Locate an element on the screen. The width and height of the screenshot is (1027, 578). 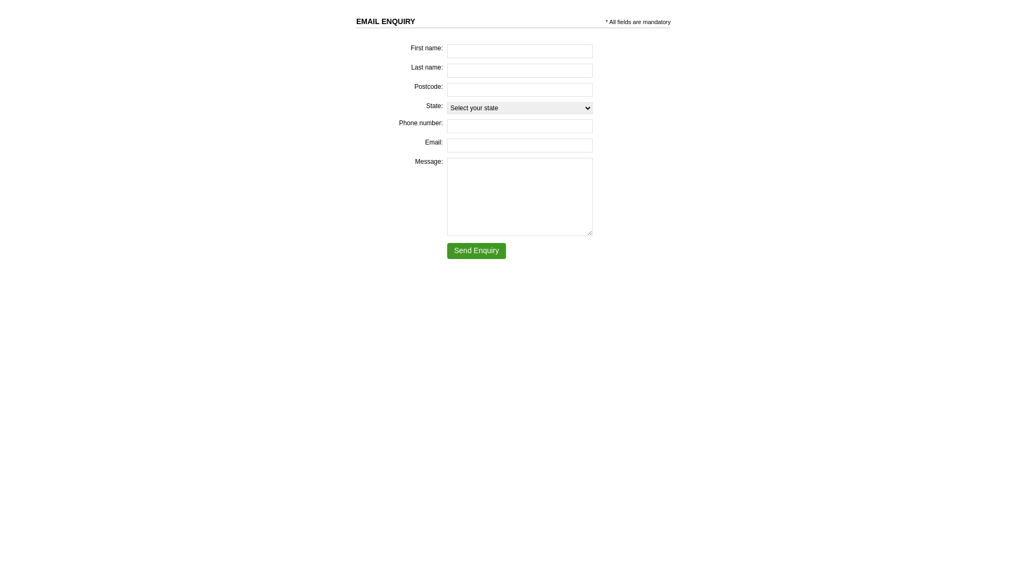
Send Enquiry is located at coordinates (477, 251).